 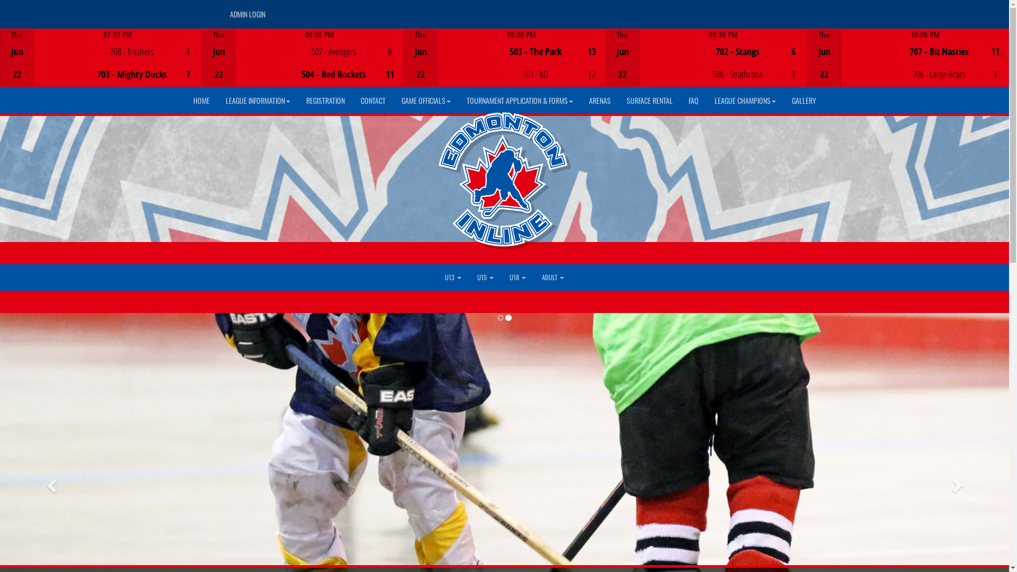 I want to click on GAME OFFICIALS, so click(x=426, y=101).